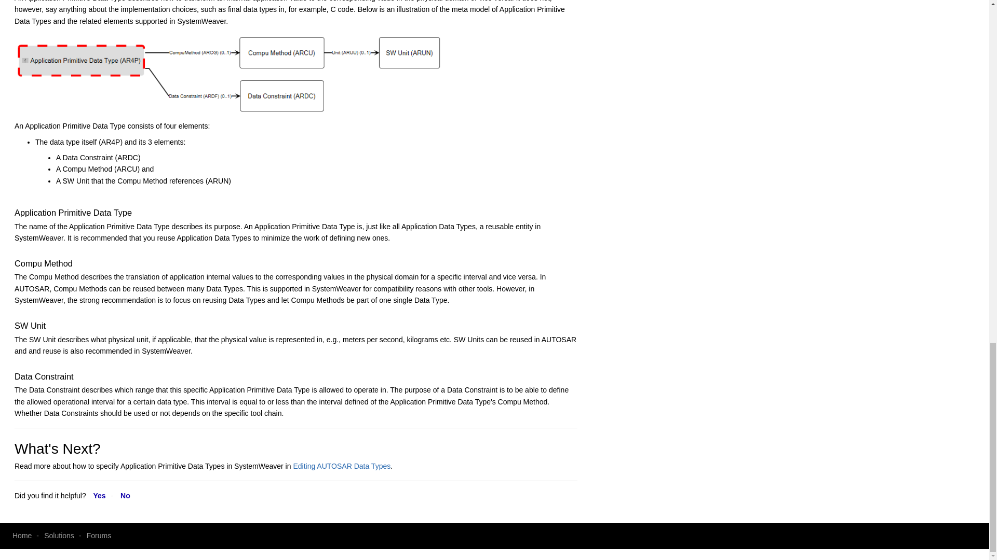 Image resolution: width=997 pixels, height=560 pixels. What do you see at coordinates (22, 535) in the screenshot?
I see `Home` at bounding box center [22, 535].